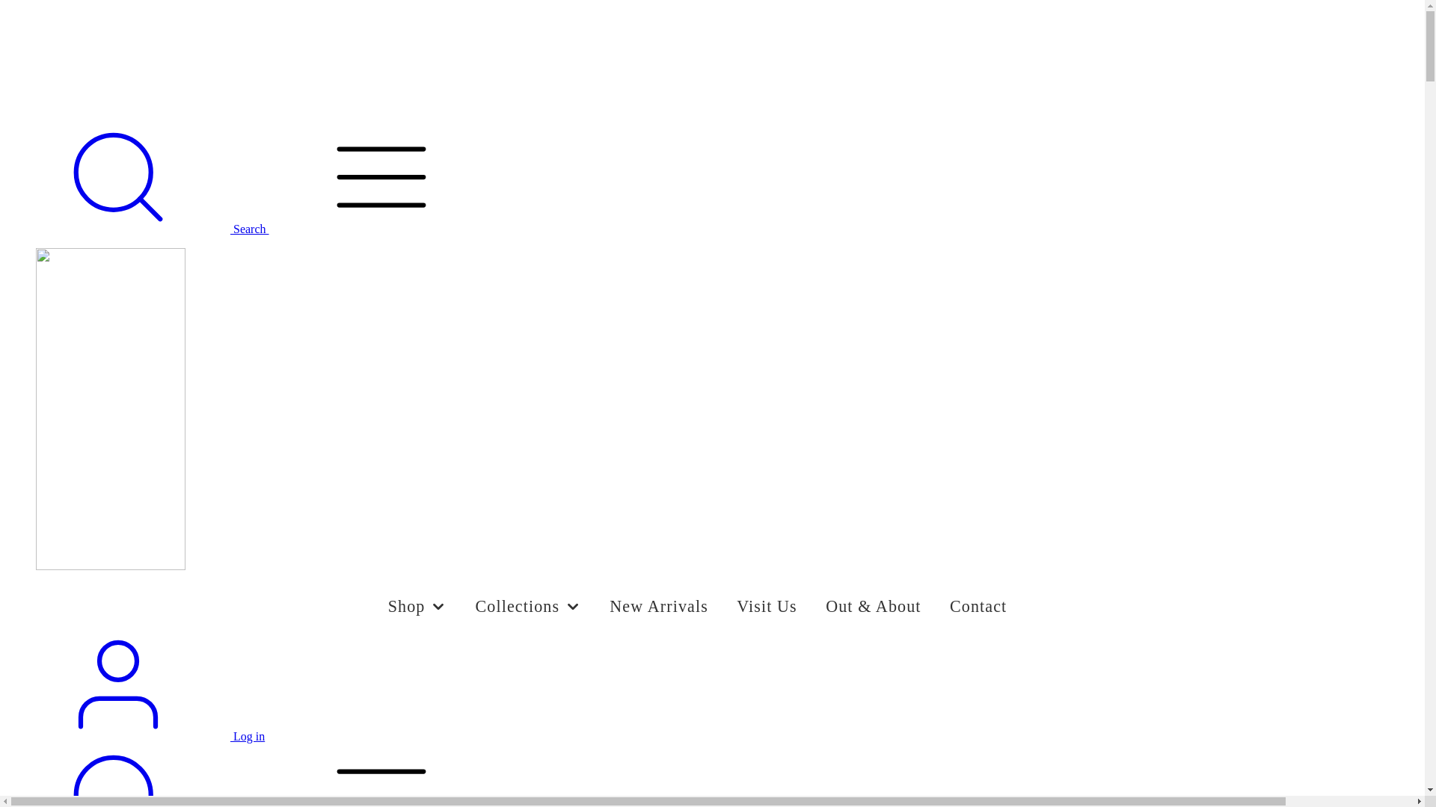 Image resolution: width=1436 pixels, height=807 pixels. What do you see at coordinates (767, 607) in the screenshot?
I see `Visit Us` at bounding box center [767, 607].